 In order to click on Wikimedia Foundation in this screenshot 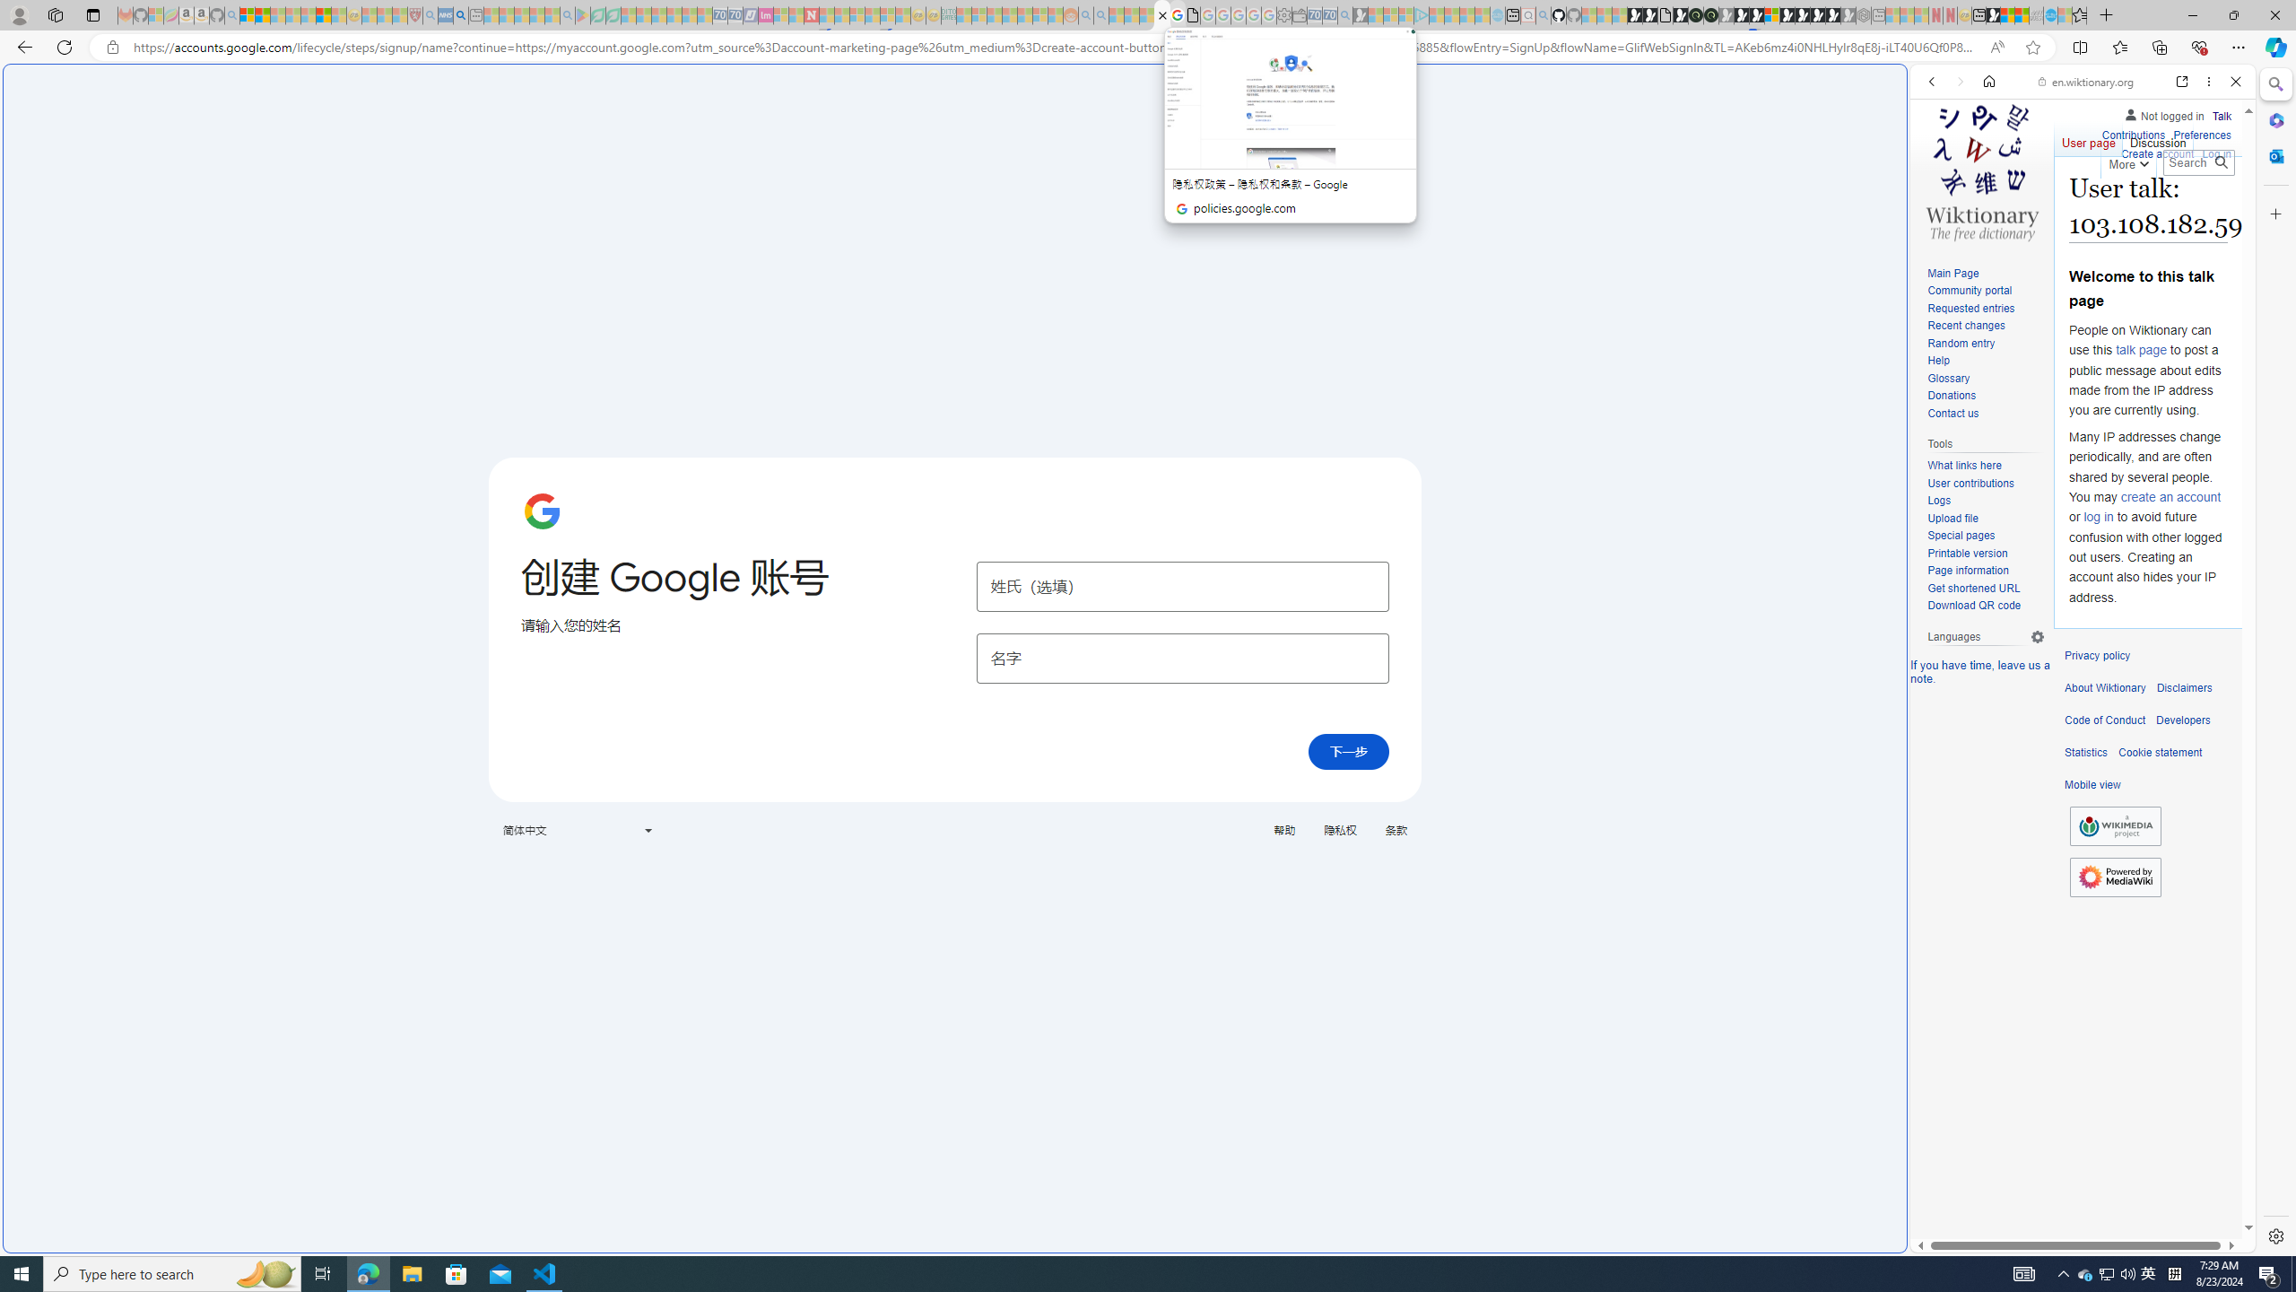, I will do `click(2115, 826)`.